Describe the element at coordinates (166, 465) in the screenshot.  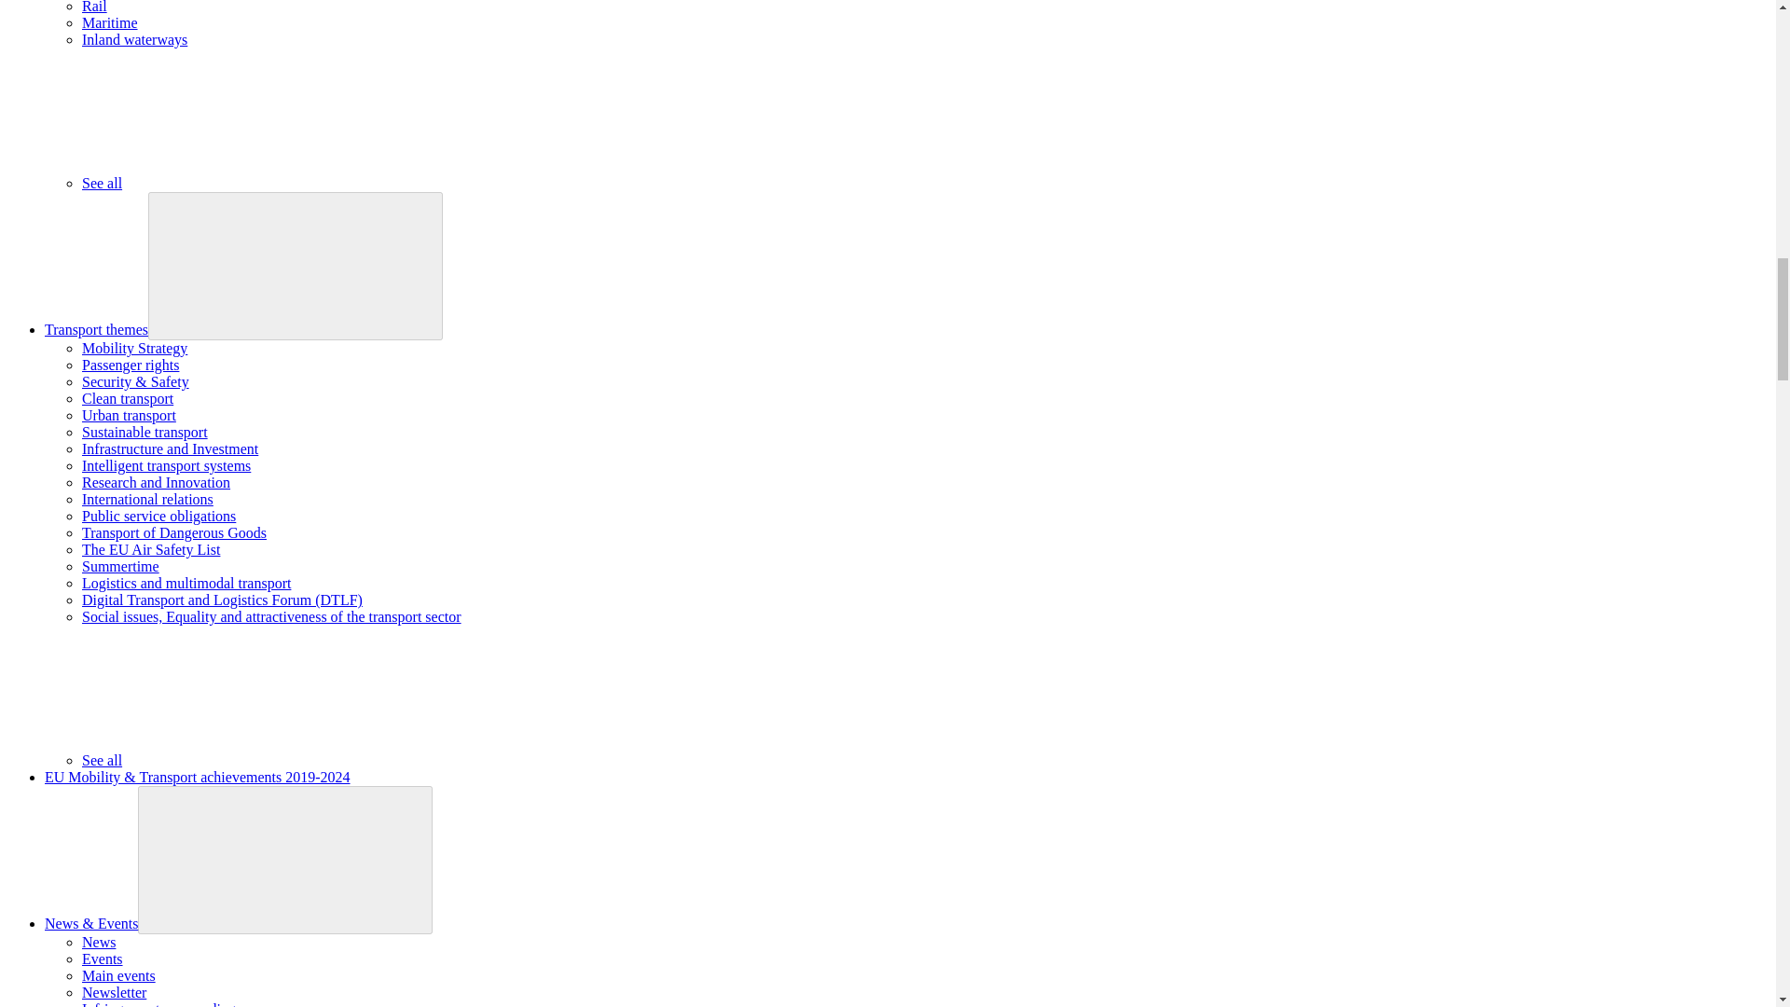
I see `Intelligent transport systems` at that location.